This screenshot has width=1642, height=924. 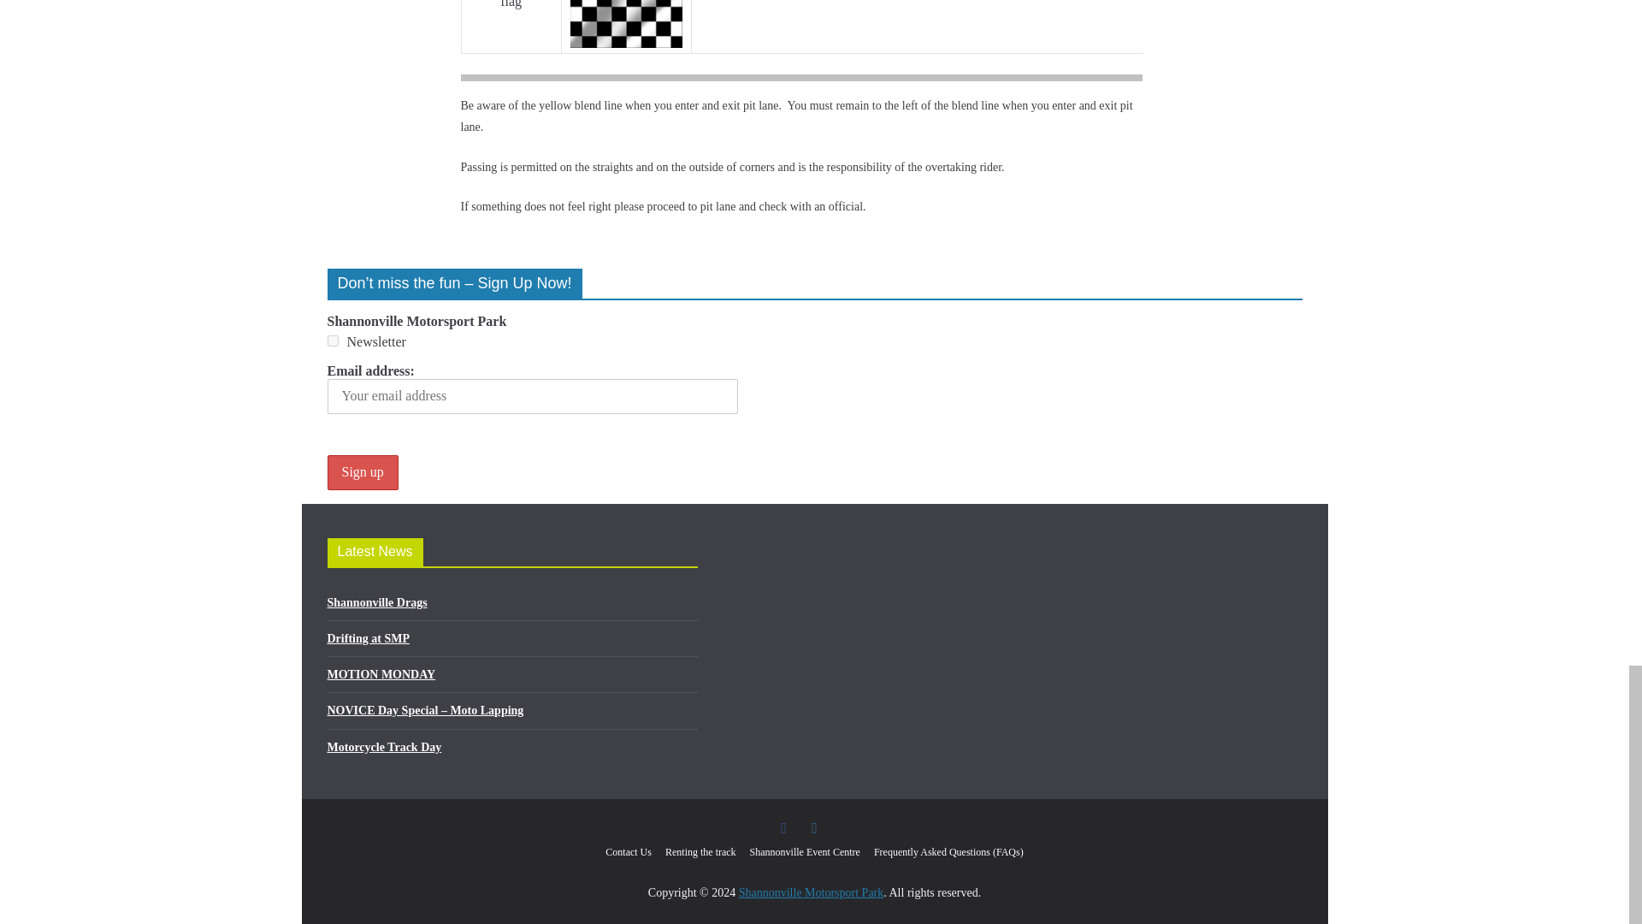 What do you see at coordinates (332, 341) in the screenshot?
I see `49e73799bc` at bounding box center [332, 341].